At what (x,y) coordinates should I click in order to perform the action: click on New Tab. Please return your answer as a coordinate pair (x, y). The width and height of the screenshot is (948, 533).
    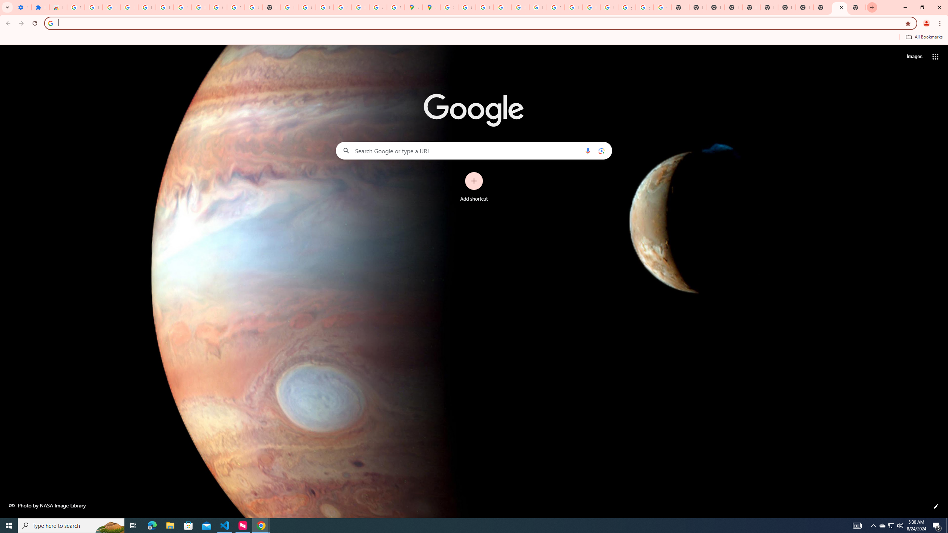
    Looking at the image, I should click on (734, 7).